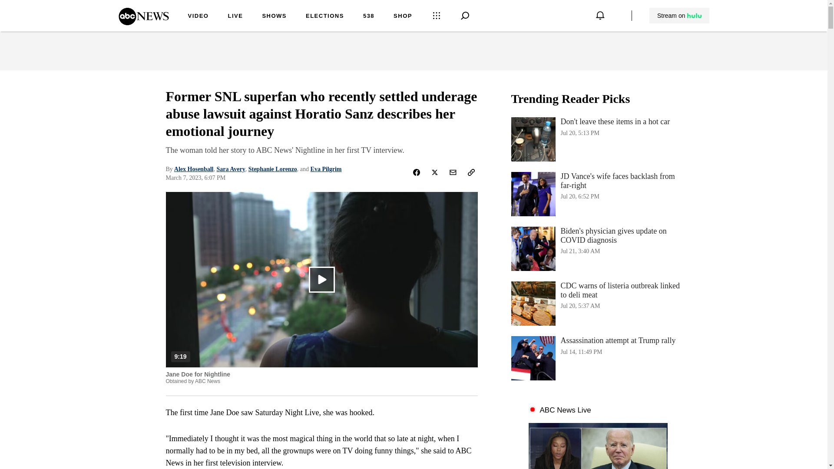 This screenshot has width=834, height=469. Describe the element at coordinates (274, 17) in the screenshot. I see `SHOWS` at that location.